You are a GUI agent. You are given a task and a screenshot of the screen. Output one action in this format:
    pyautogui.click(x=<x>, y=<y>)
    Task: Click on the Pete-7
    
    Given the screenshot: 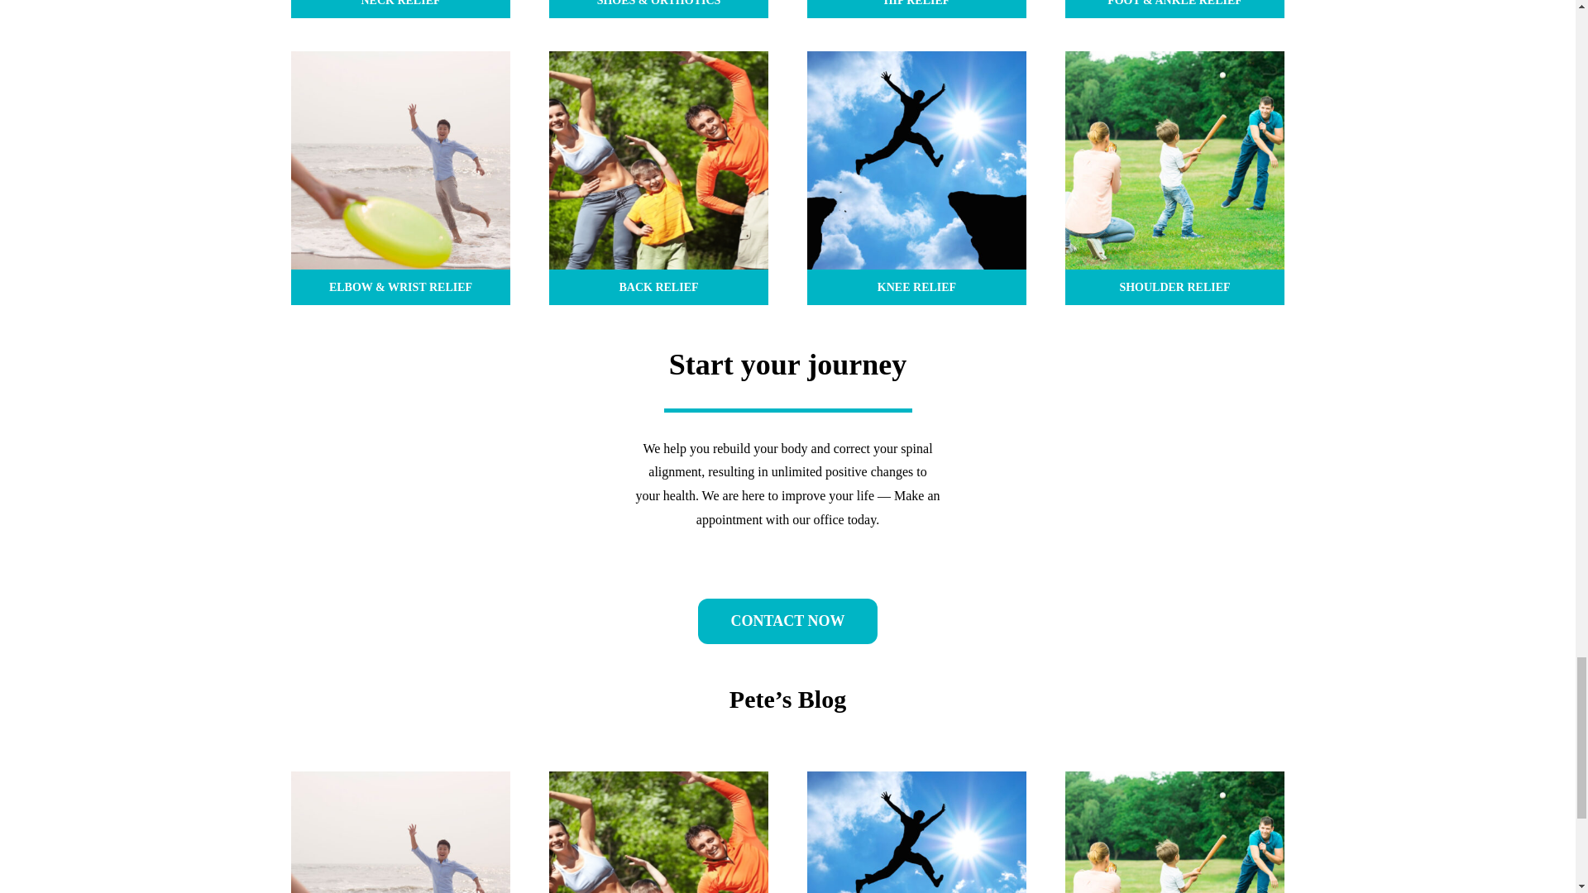 What is the action you would take?
    pyautogui.click(x=1174, y=160)
    